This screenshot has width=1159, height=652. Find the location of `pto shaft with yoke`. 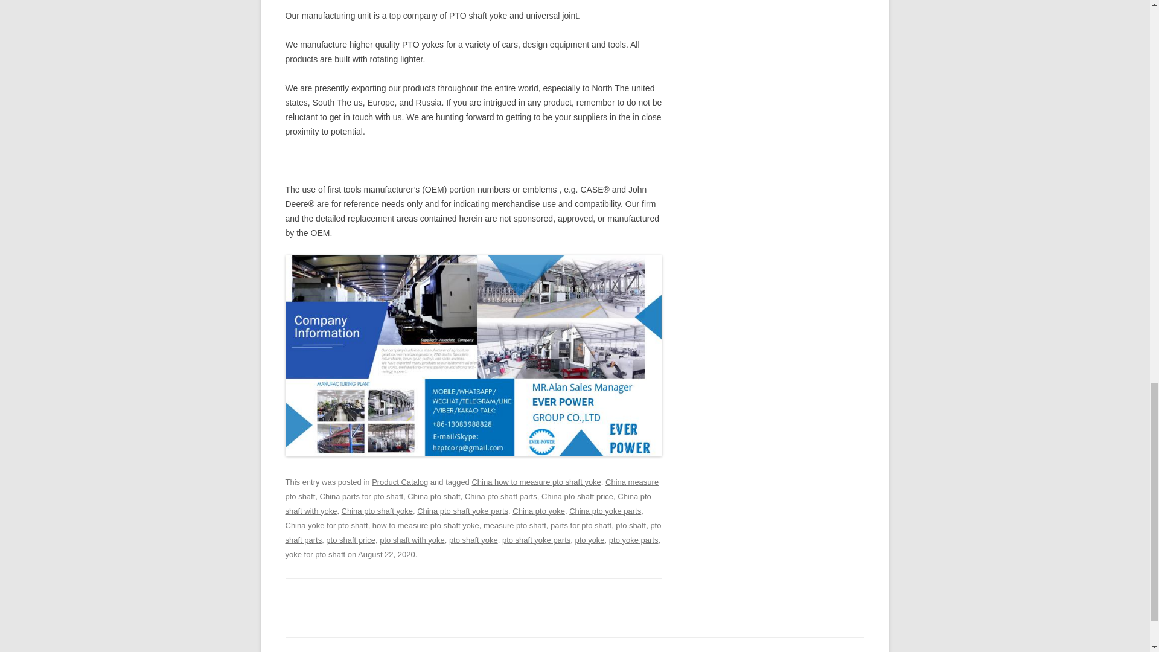

pto shaft with yoke is located at coordinates (412, 540).